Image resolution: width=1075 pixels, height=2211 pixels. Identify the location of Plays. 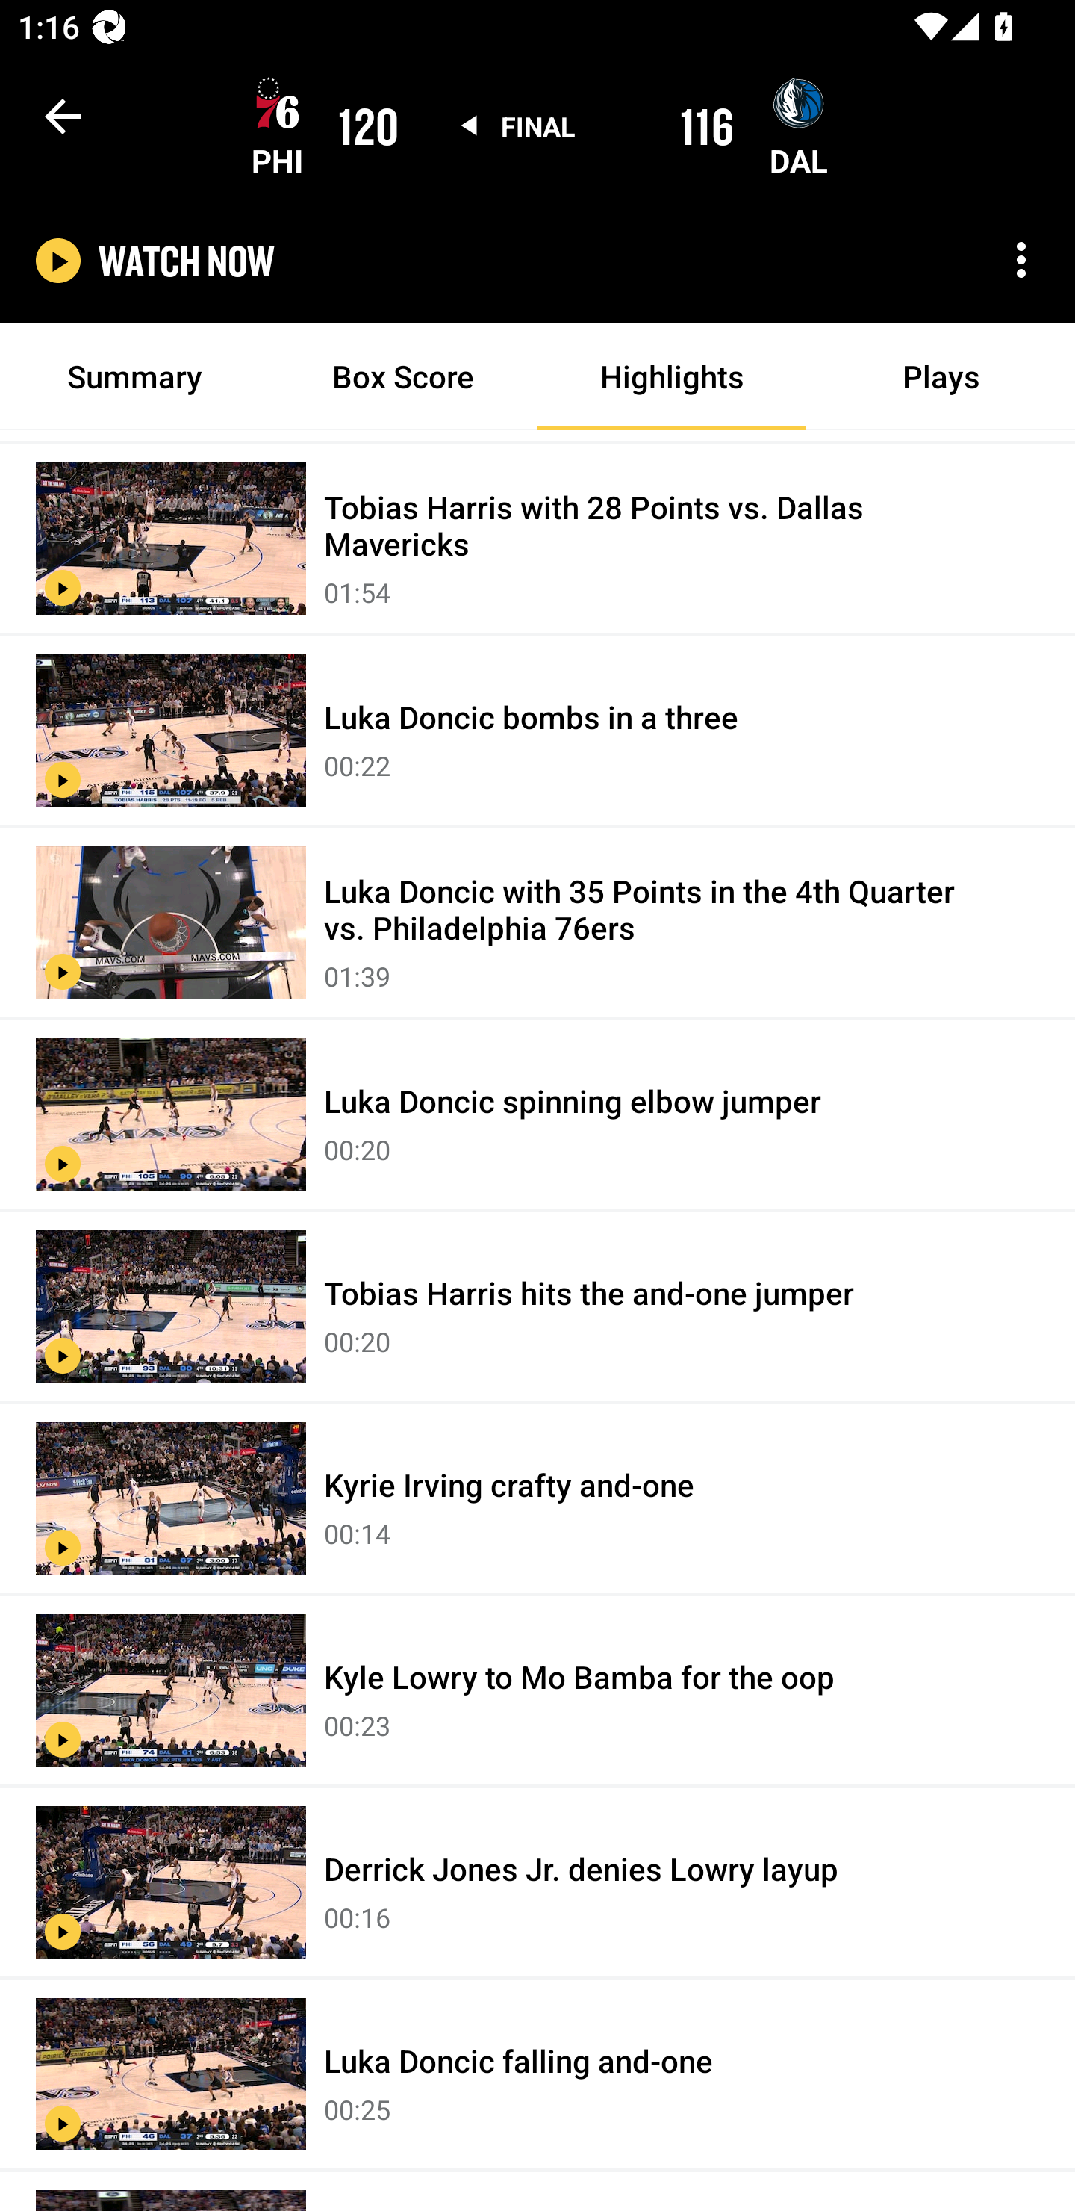
(941, 376).